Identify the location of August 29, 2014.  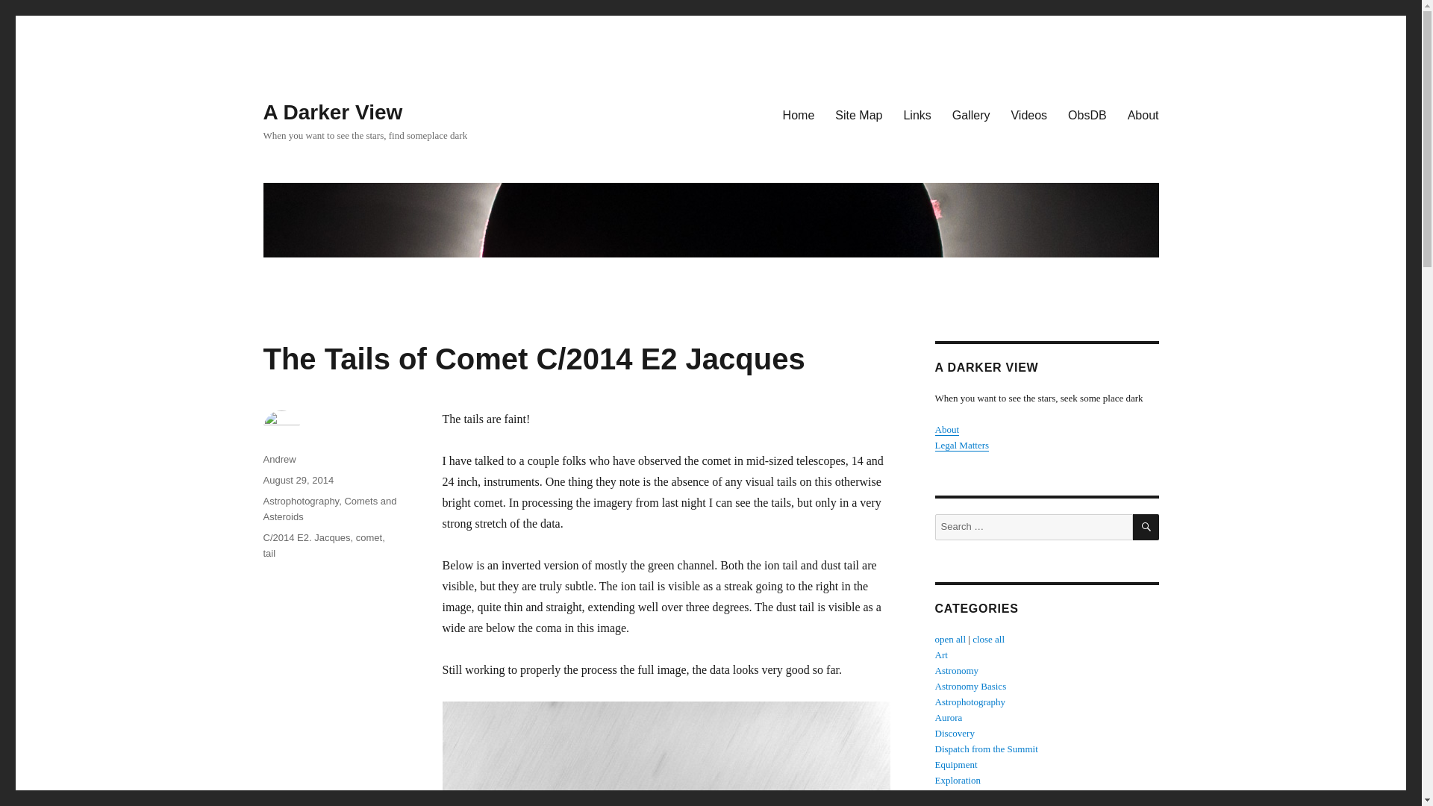
(298, 481).